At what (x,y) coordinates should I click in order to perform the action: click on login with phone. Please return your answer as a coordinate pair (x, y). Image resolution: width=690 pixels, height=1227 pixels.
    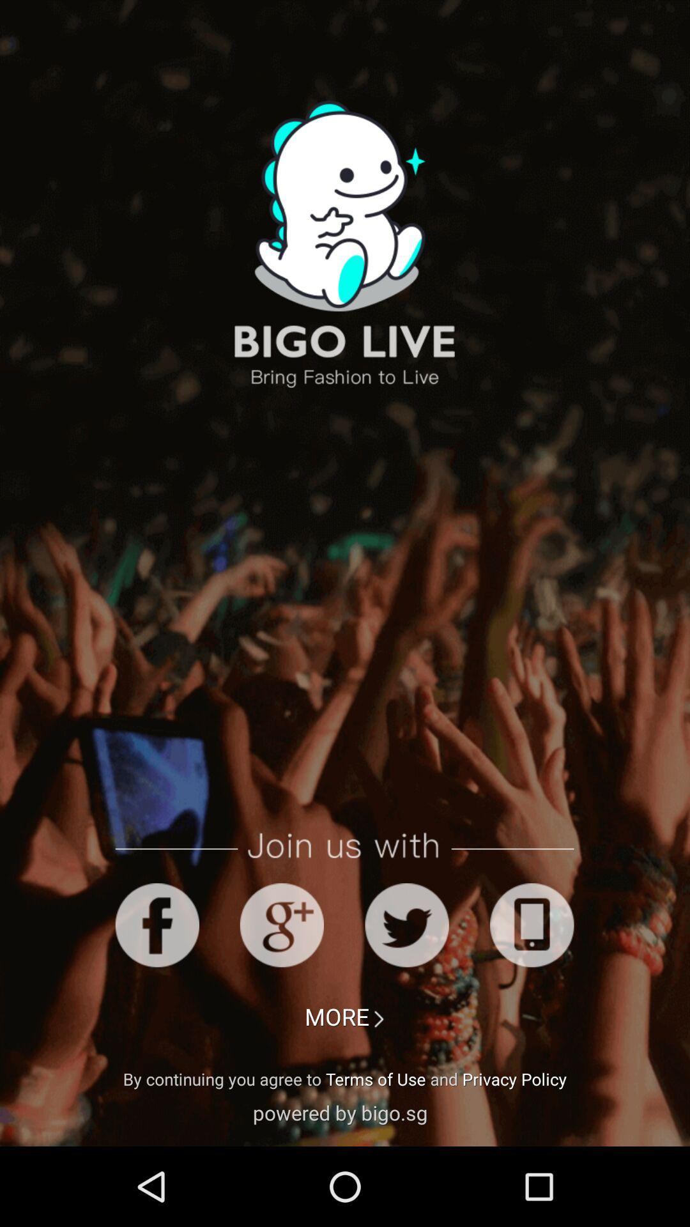
    Looking at the image, I should click on (532, 925).